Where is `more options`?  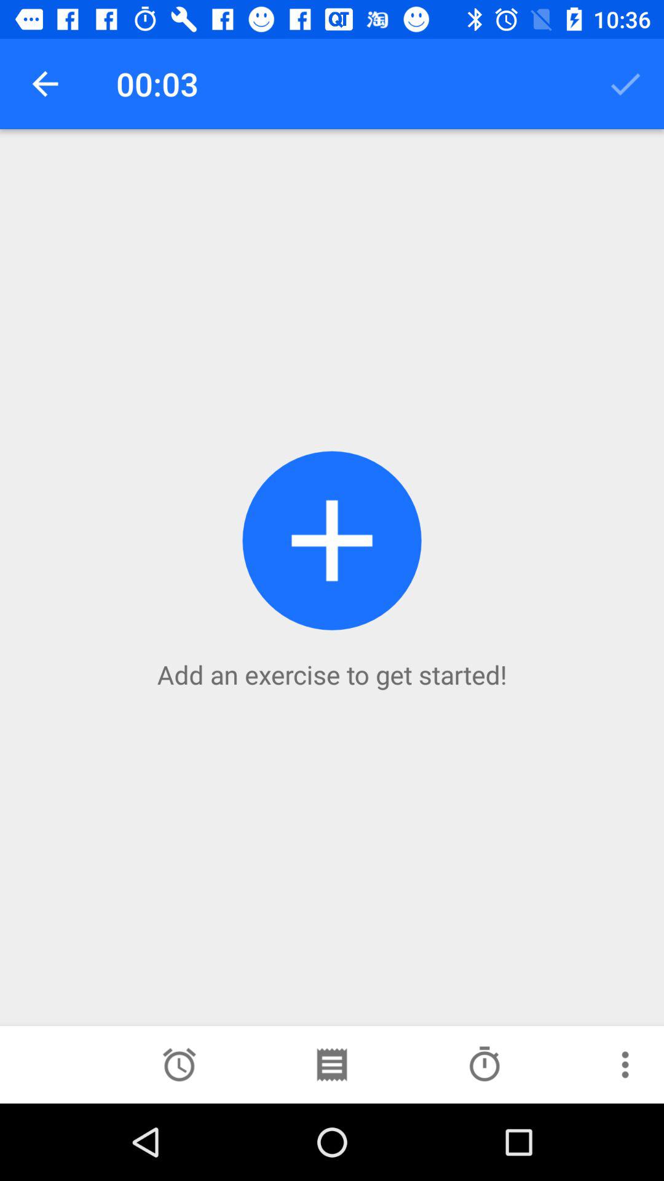 more options is located at coordinates (625, 1065).